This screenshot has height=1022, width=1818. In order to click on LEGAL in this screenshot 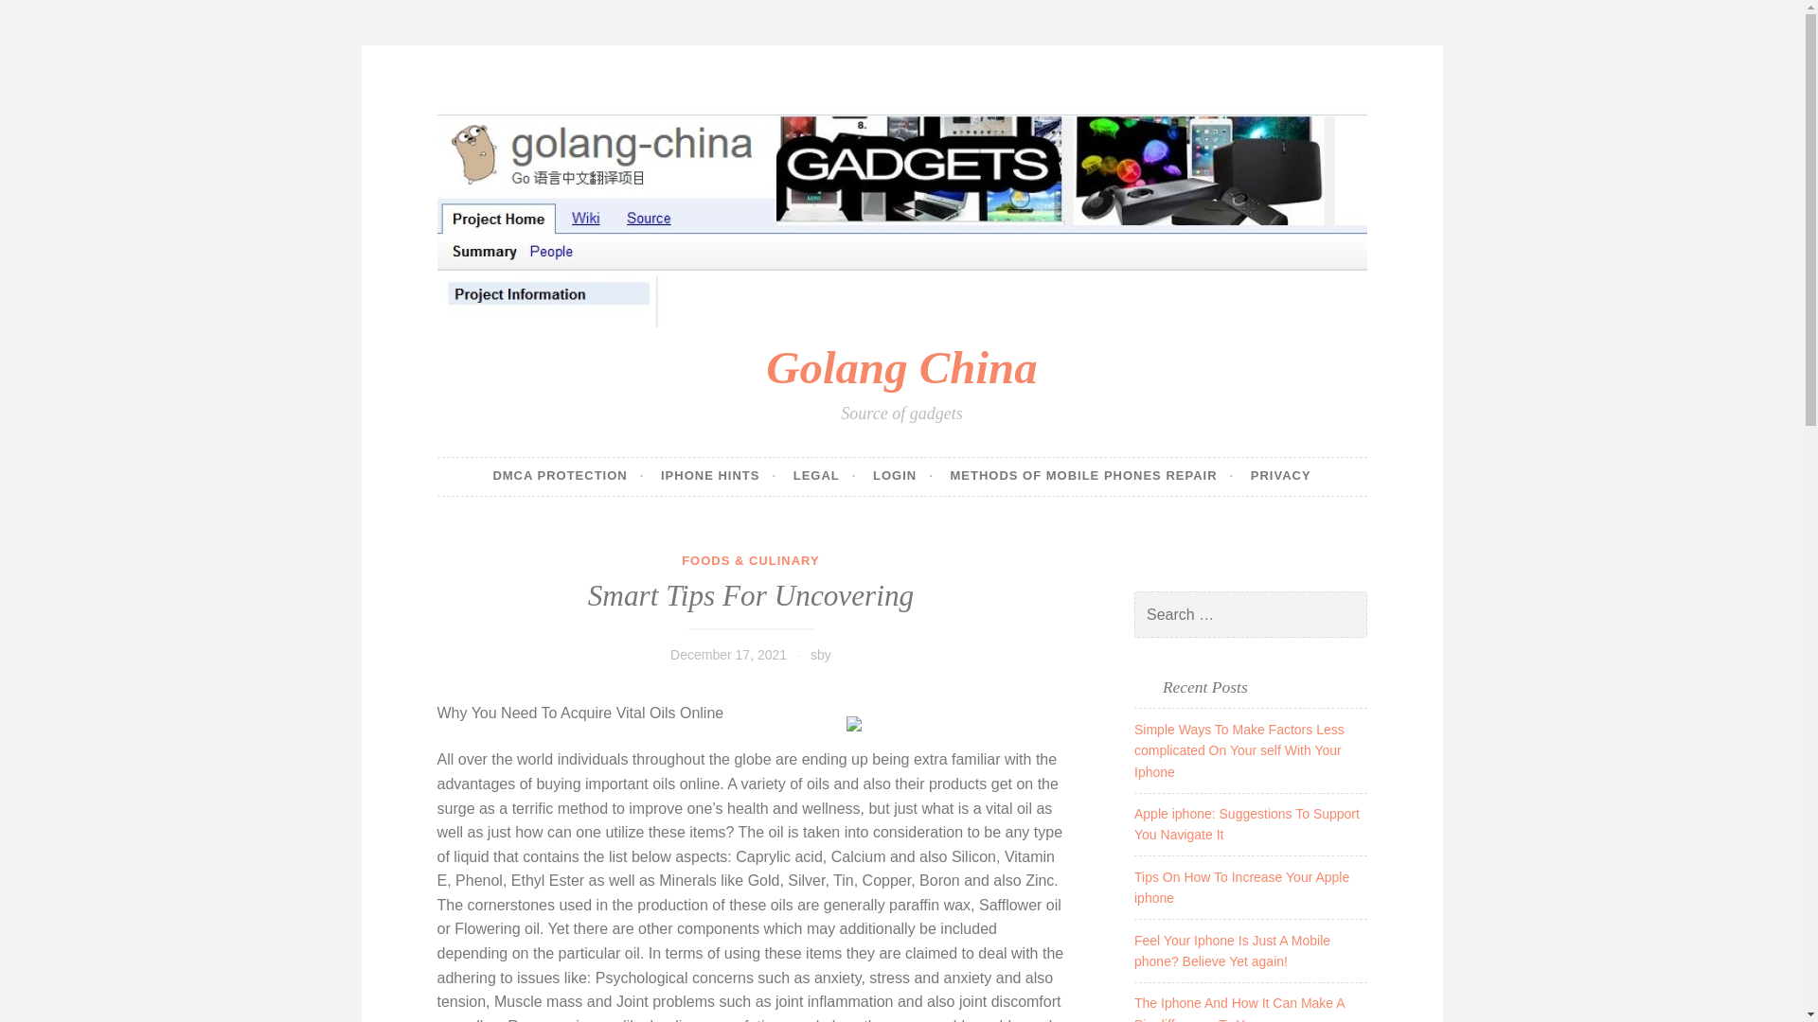, I will do `click(824, 476)`.